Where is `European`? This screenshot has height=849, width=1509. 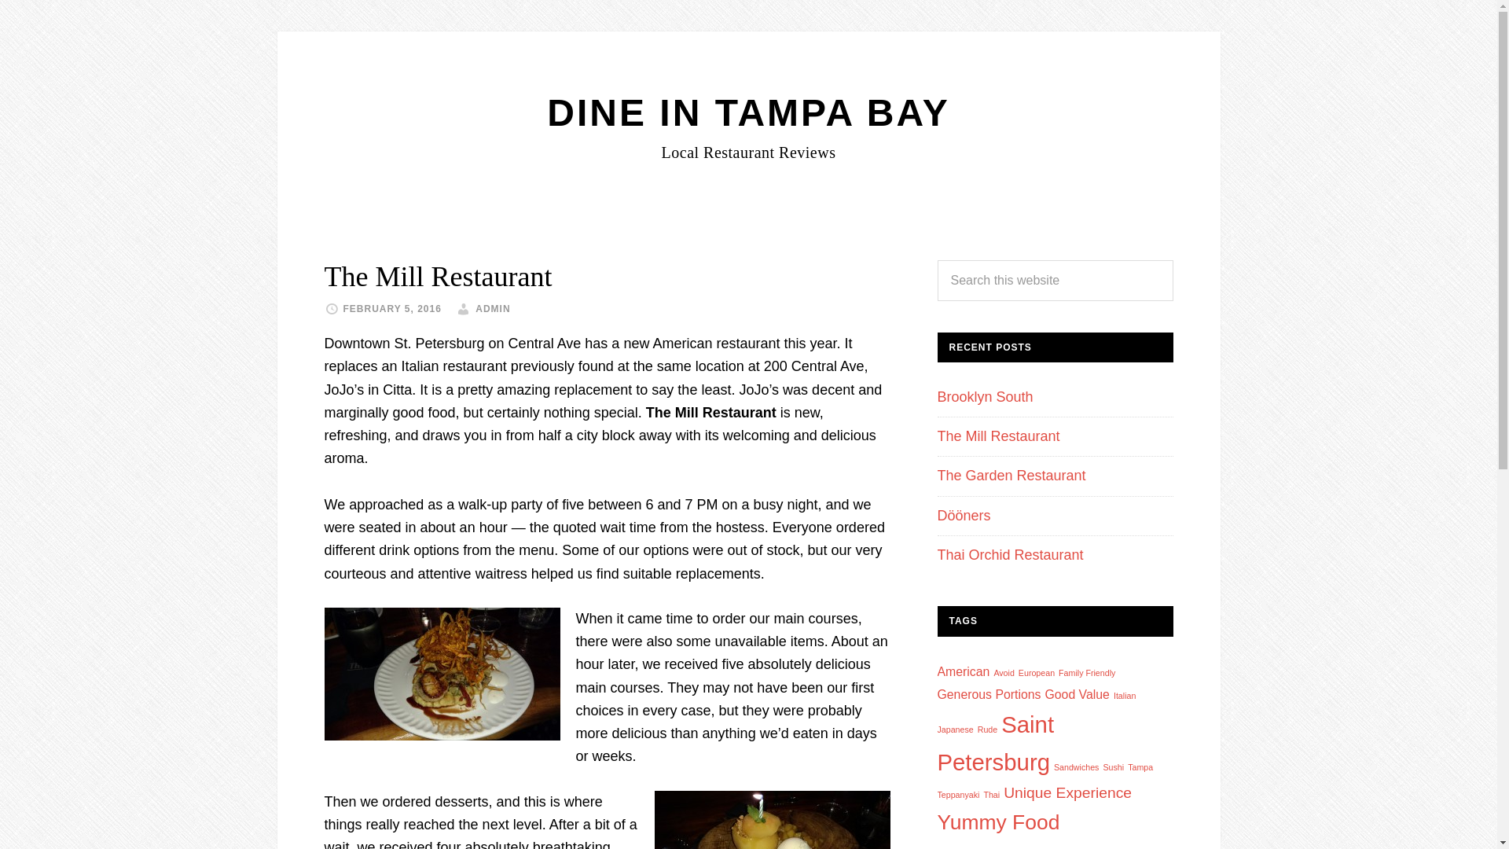
European is located at coordinates (1037, 672).